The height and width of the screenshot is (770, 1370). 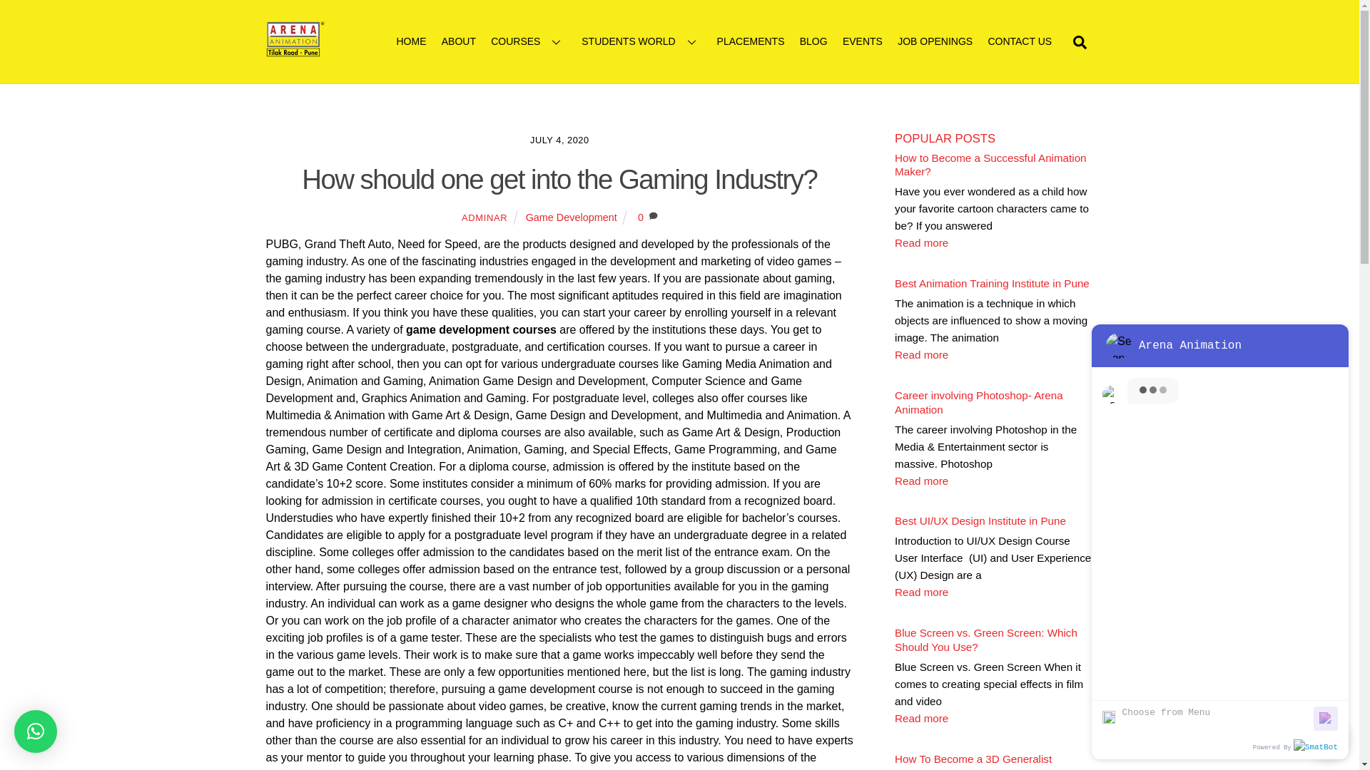 What do you see at coordinates (1299, 345) in the screenshot?
I see `Menu` at bounding box center [1299, 345].